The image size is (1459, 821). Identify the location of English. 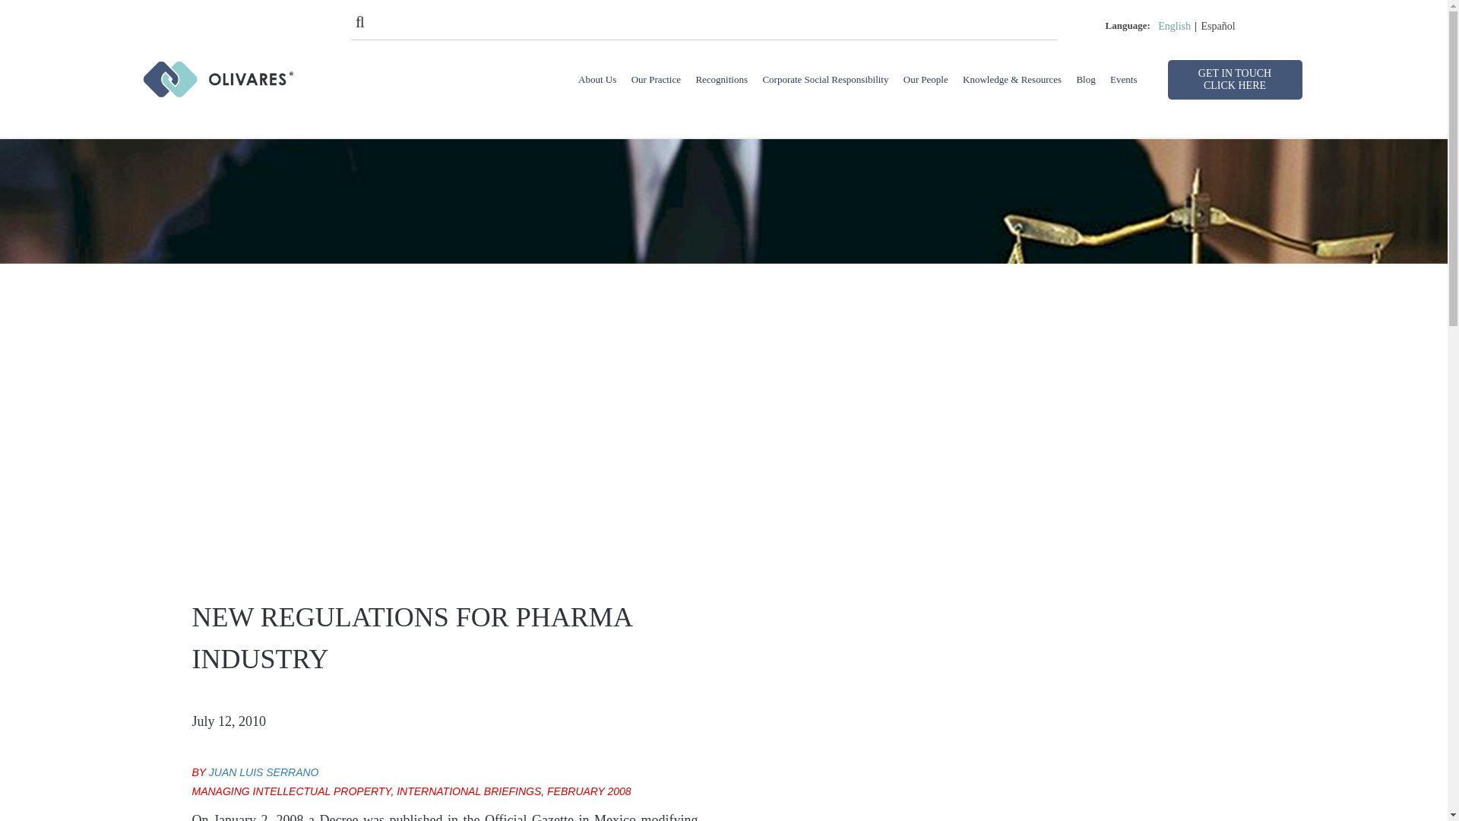
(1175, 27).